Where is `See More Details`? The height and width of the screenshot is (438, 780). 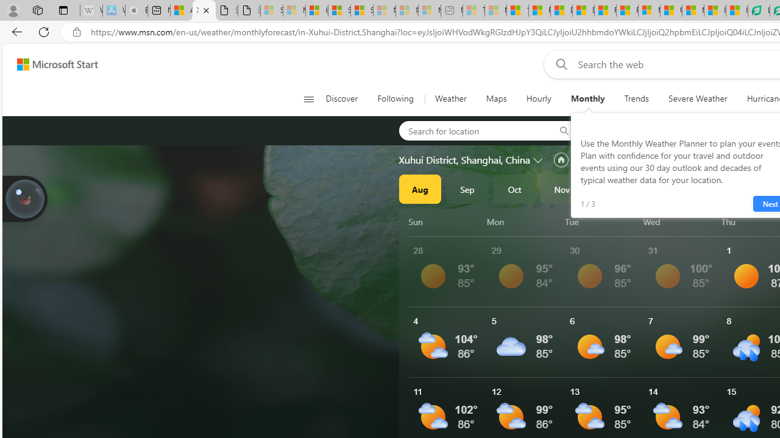 See More Details is located at coordinates (682, 342).